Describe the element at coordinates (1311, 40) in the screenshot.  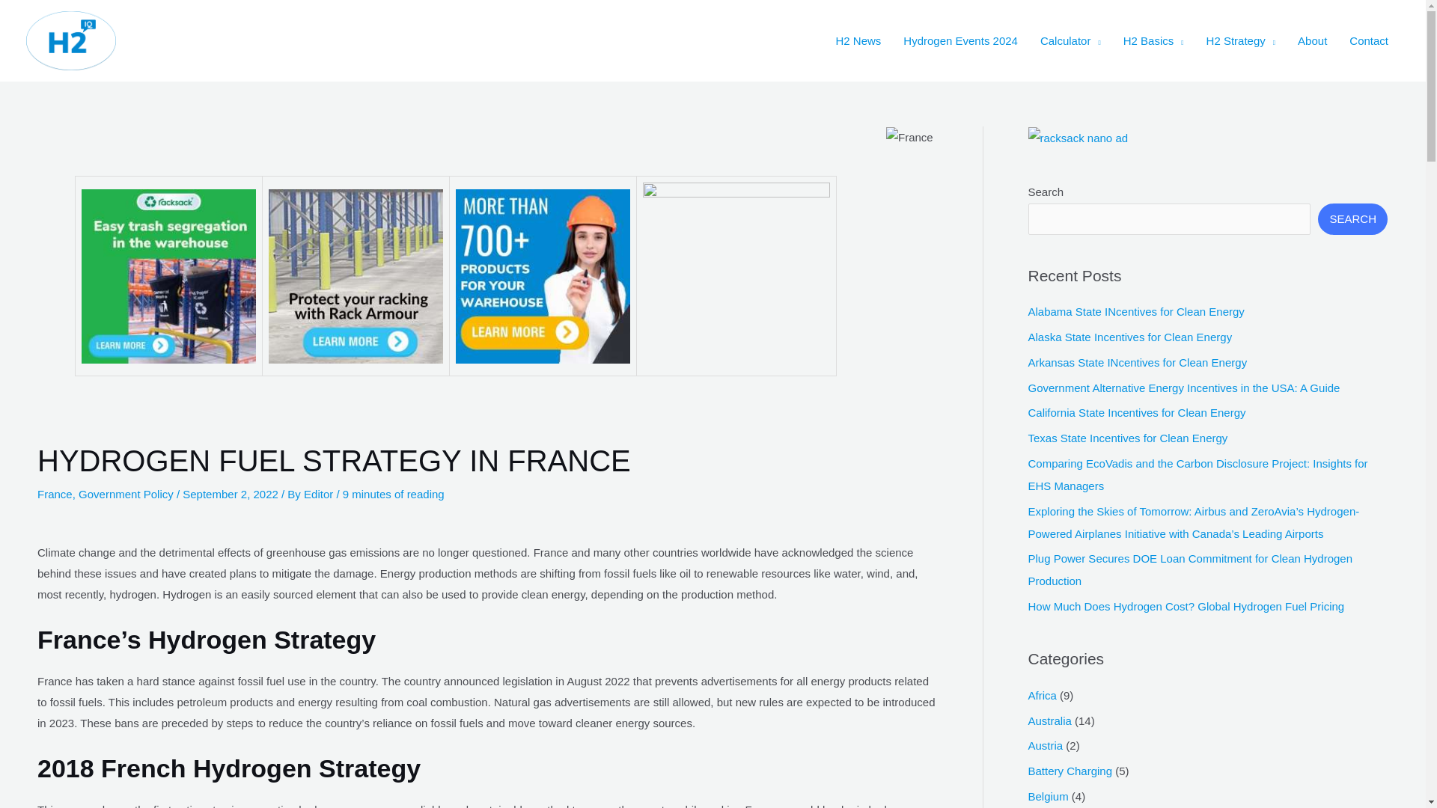
I see `About` at that location.